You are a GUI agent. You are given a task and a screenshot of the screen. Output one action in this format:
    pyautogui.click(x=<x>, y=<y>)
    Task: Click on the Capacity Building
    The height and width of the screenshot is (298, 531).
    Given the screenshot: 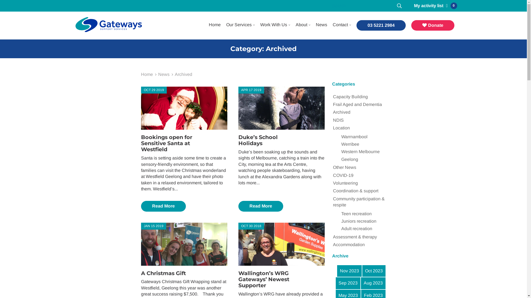 What is the action you would take?
    pyautogui.click(x=350, y=97)
    